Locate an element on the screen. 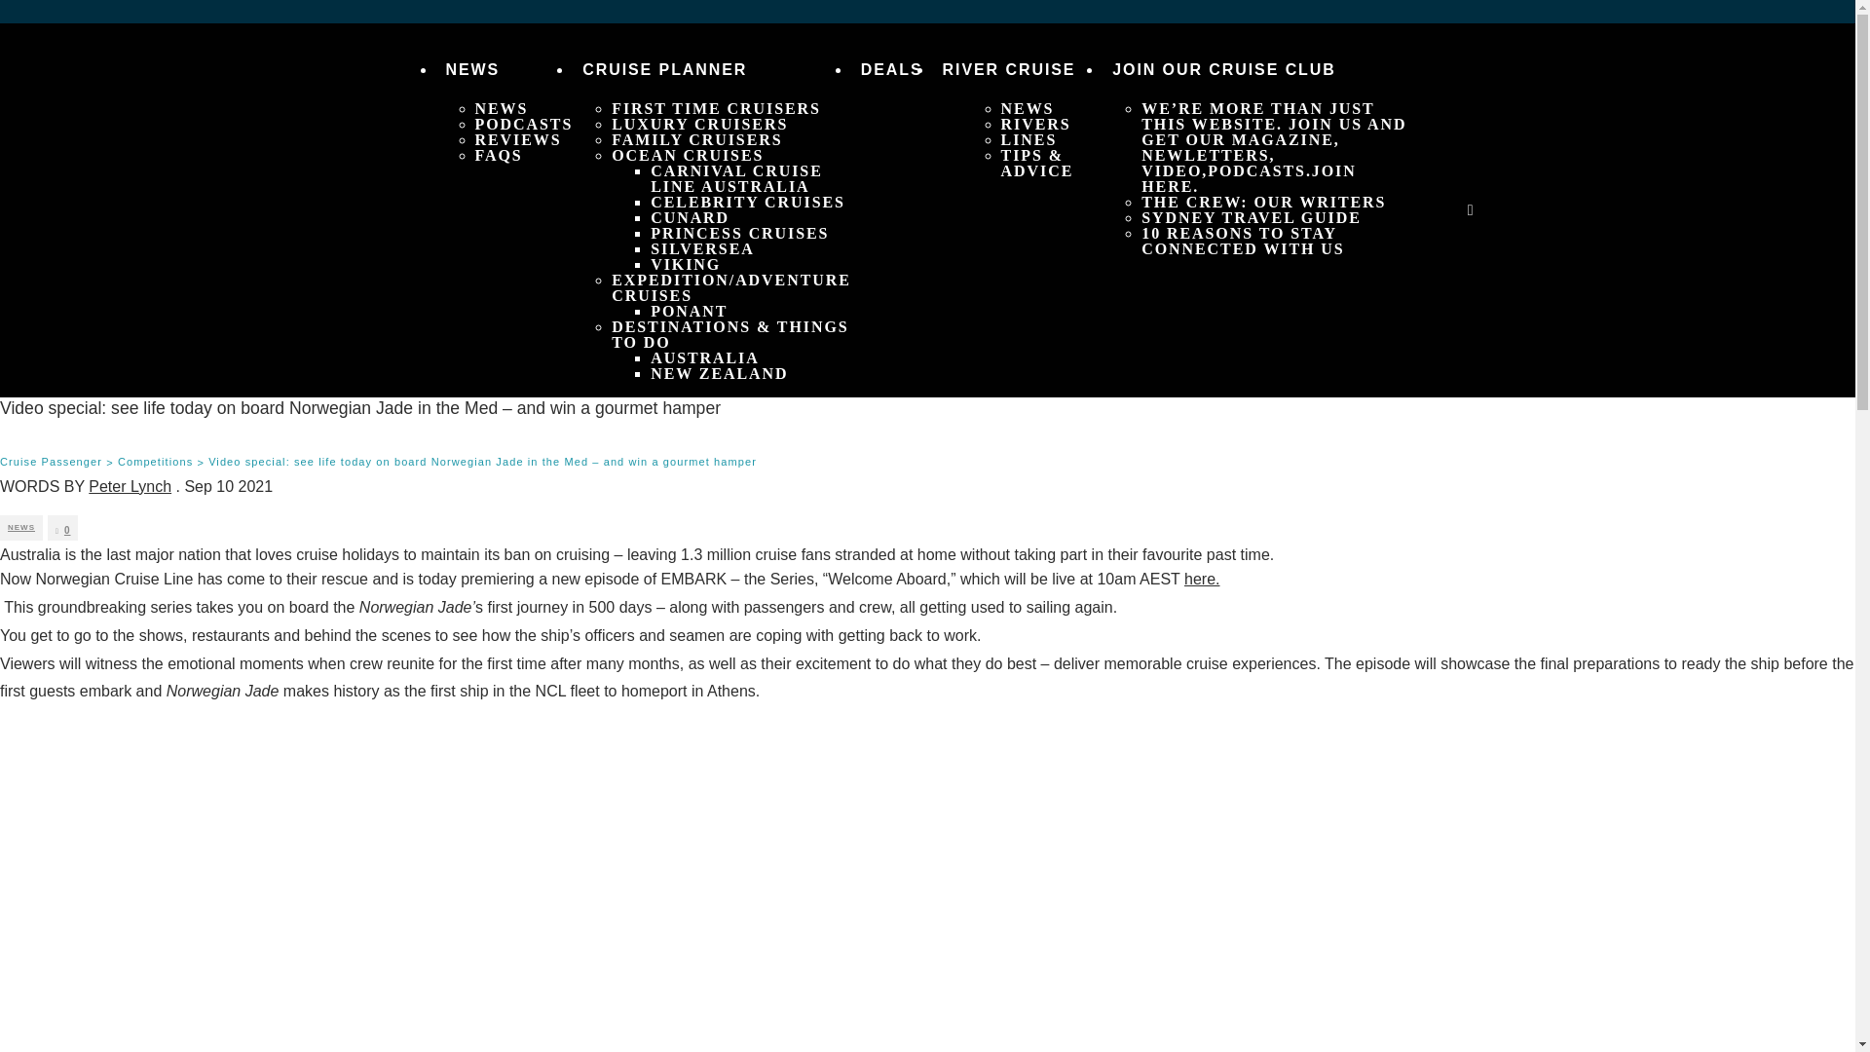  CELEBRITY CRUISES is located at coordinates (748, 202).